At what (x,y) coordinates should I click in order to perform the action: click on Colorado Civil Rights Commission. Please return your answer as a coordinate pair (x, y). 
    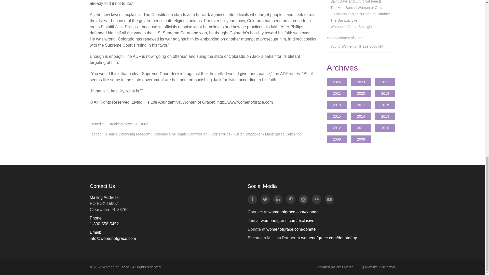
    Looking at the image, I should click on (180, 134).